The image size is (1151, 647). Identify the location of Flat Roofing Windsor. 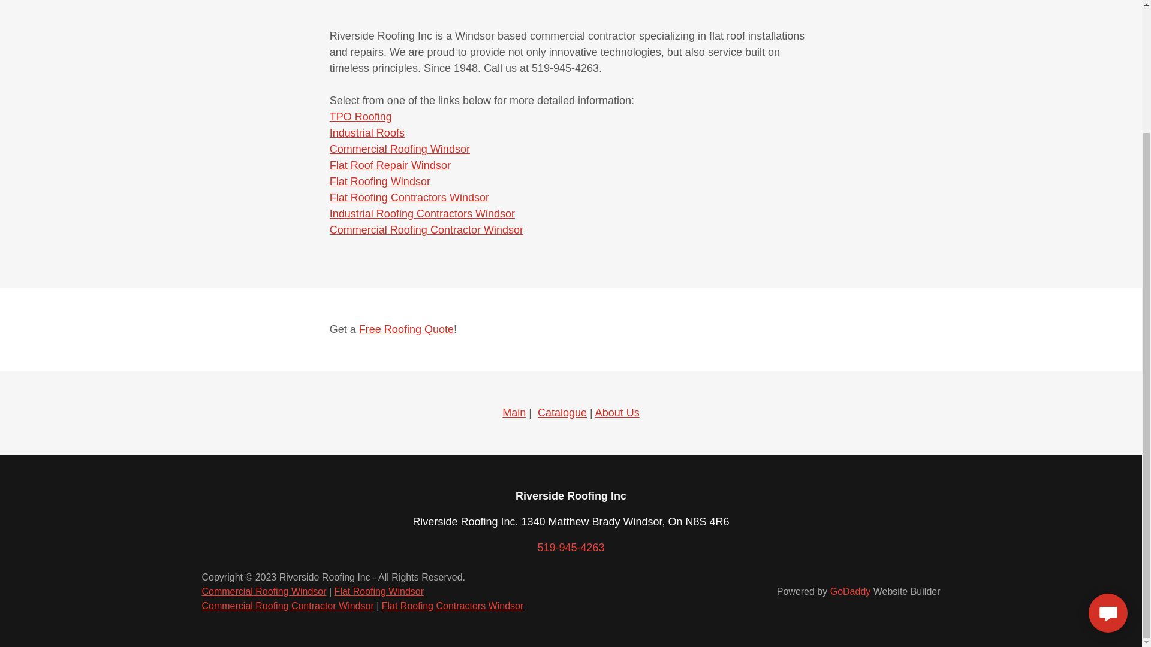
(380, 181).